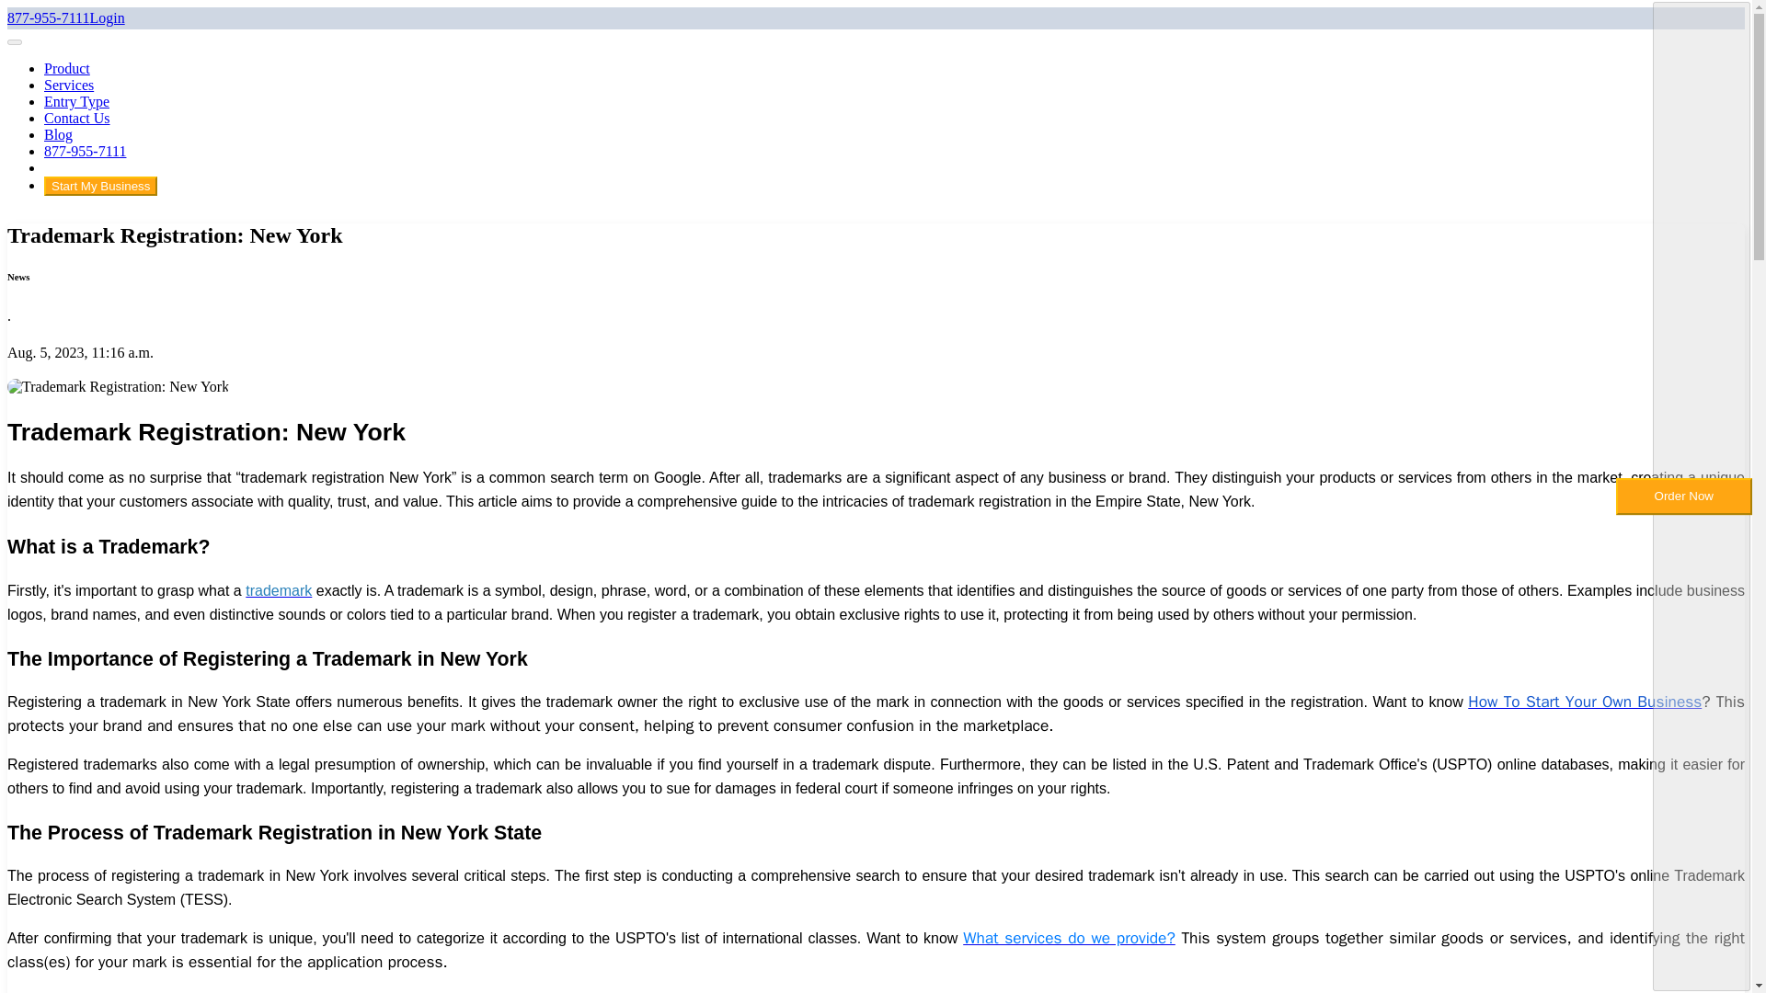  I want to click on Entry Type, so click(77, 101).